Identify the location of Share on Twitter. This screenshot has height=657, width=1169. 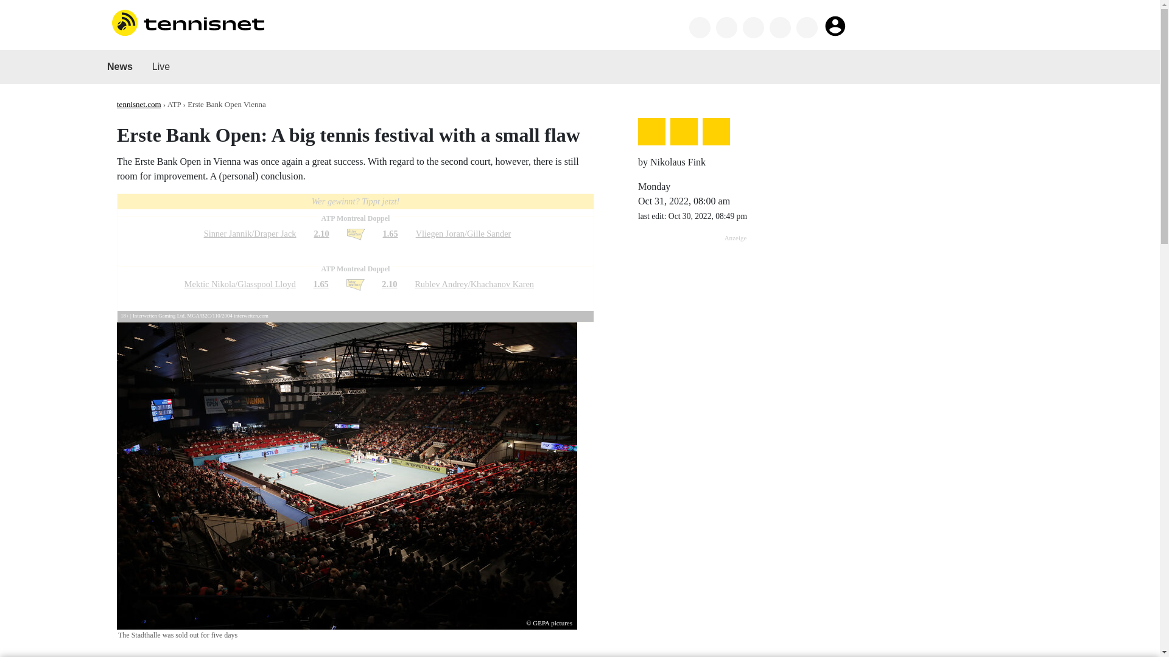
(651, 131).